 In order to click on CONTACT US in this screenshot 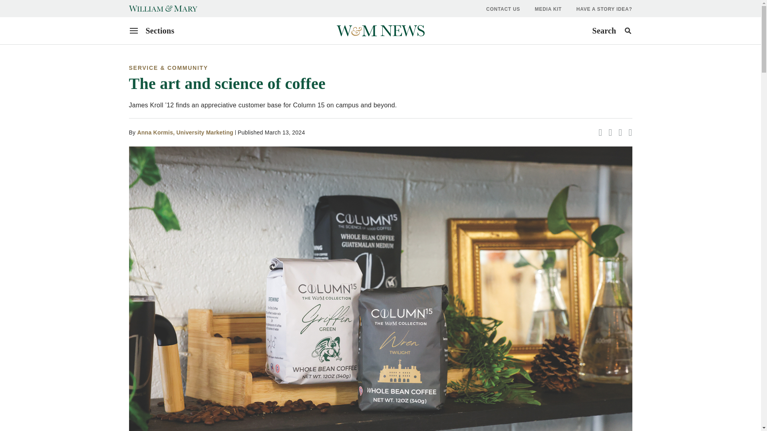, I will do `click(503, 9)`.